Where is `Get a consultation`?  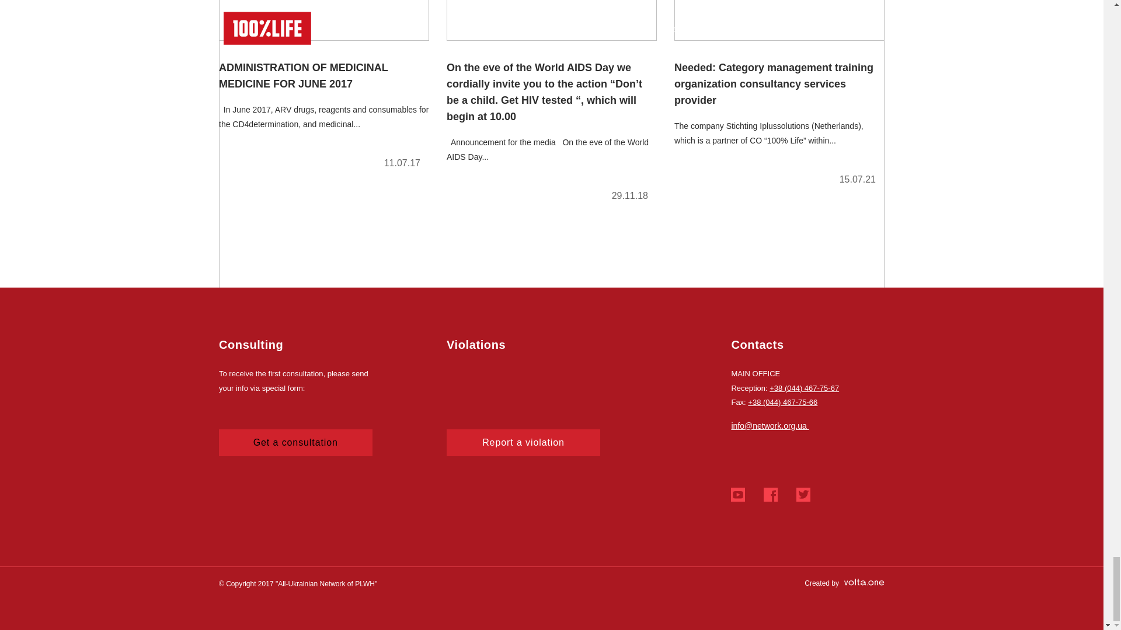 Get a consultation is located at coordinates (295, 442).